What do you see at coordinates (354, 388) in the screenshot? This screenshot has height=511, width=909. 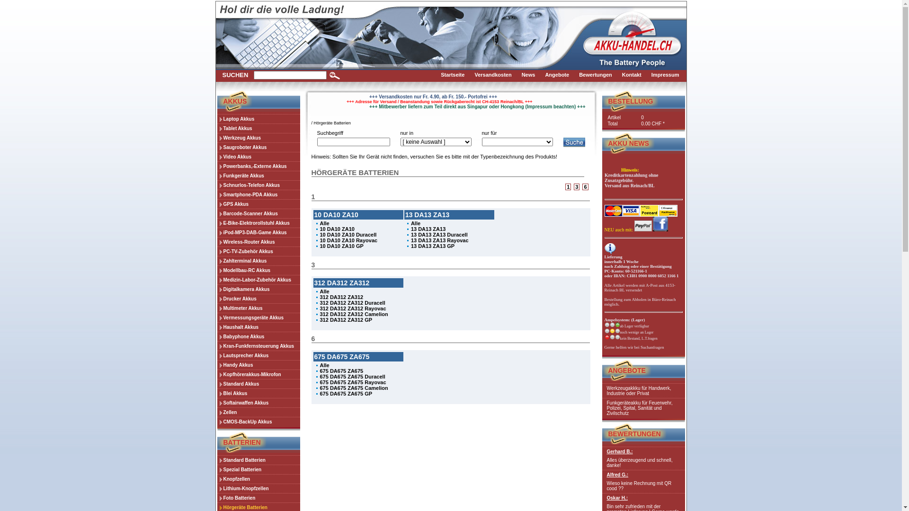 I see `675 DA675 ZA675 Camelion` at bounding box center [354, 388].